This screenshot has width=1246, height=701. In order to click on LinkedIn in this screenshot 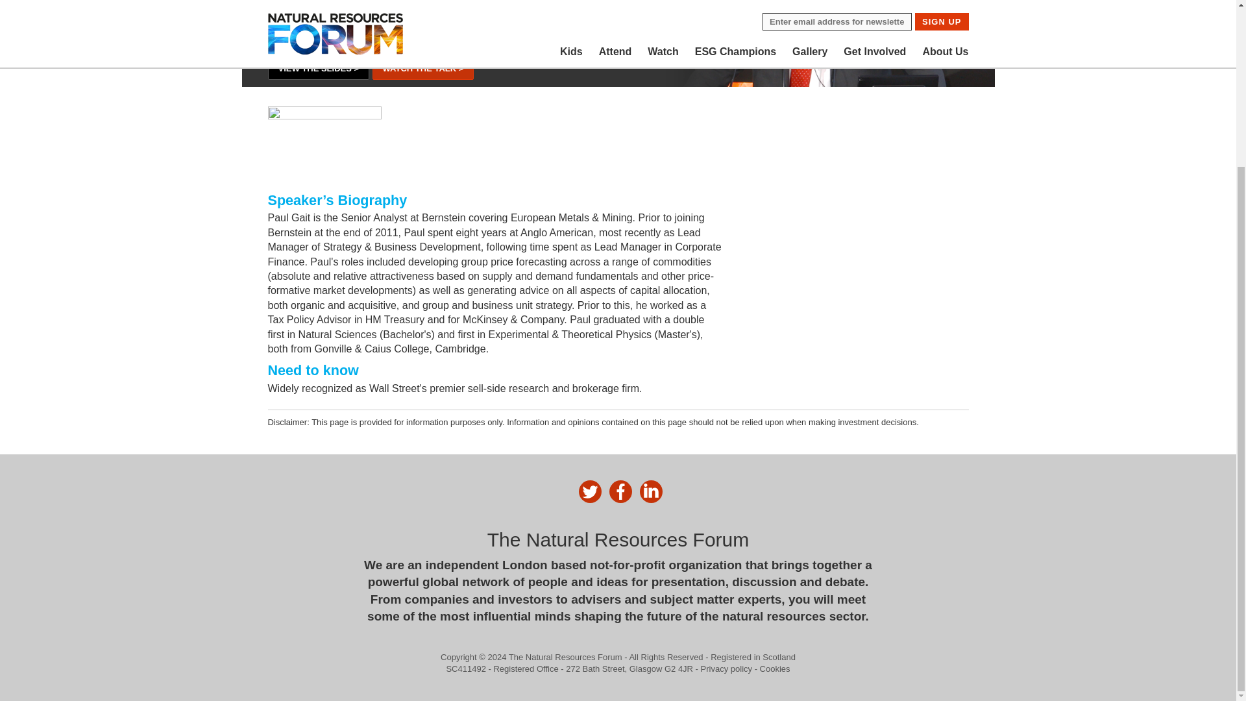, I will do `click(652, 491)`.